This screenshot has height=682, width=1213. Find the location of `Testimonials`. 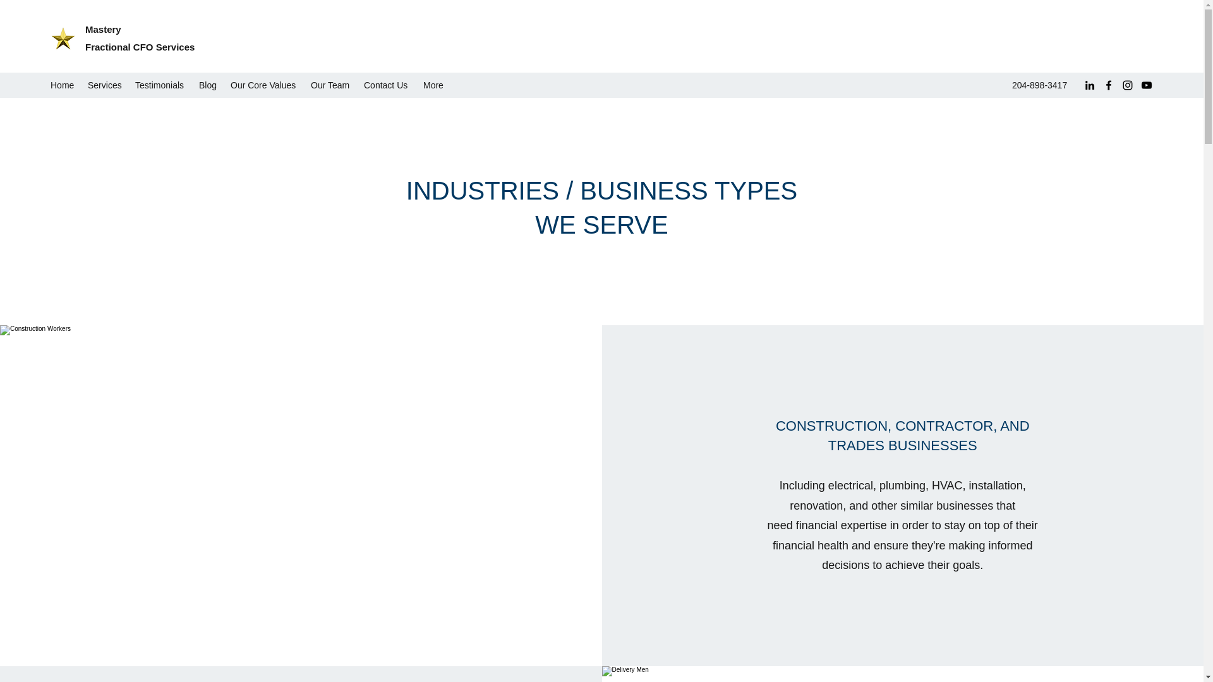

Testimonials is located at coordinates (160, 85).